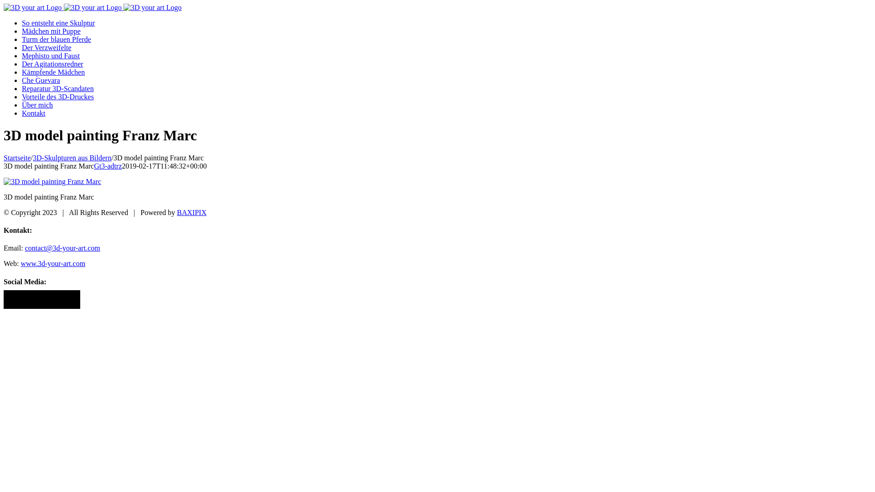 This screenshot has width=875, height=492. Describe the element at coordinates (53, 64) in the screenshot. I see `Der Agitationsredner` at that location.